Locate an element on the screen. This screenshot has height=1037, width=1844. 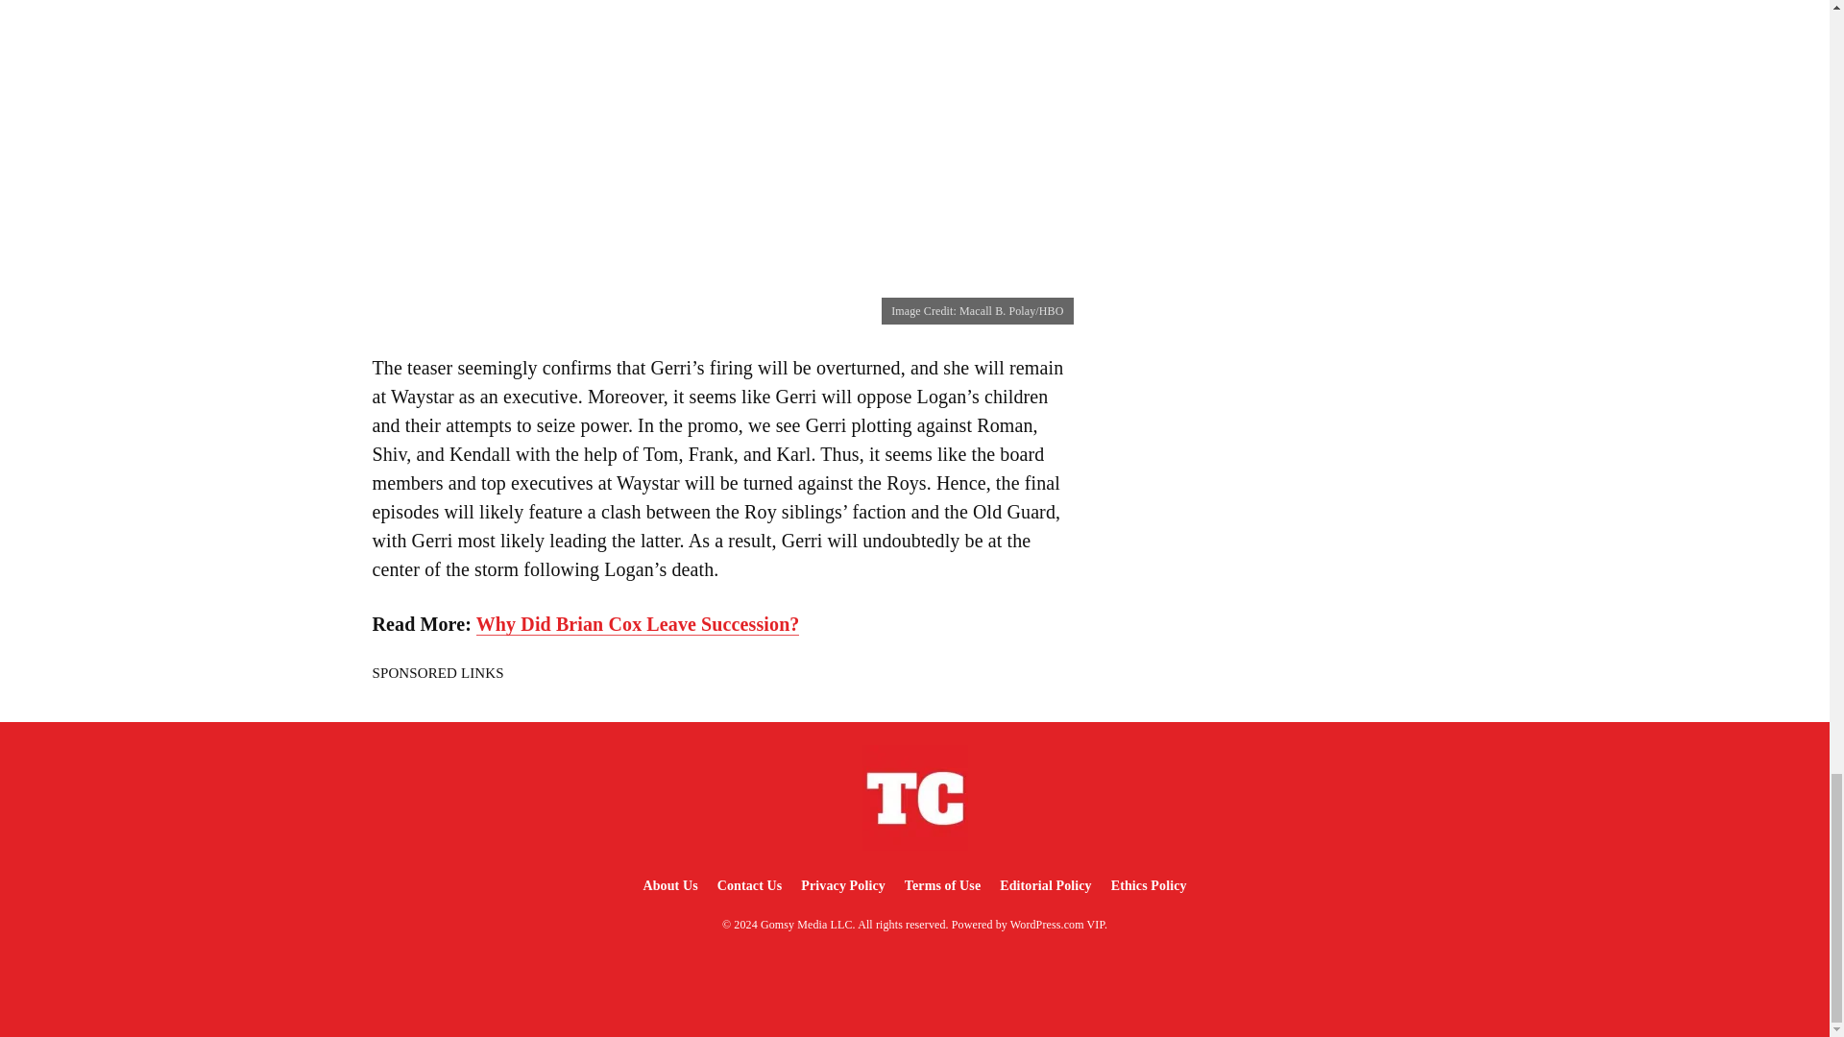
Contact Us is located at coordinates (750, 885).